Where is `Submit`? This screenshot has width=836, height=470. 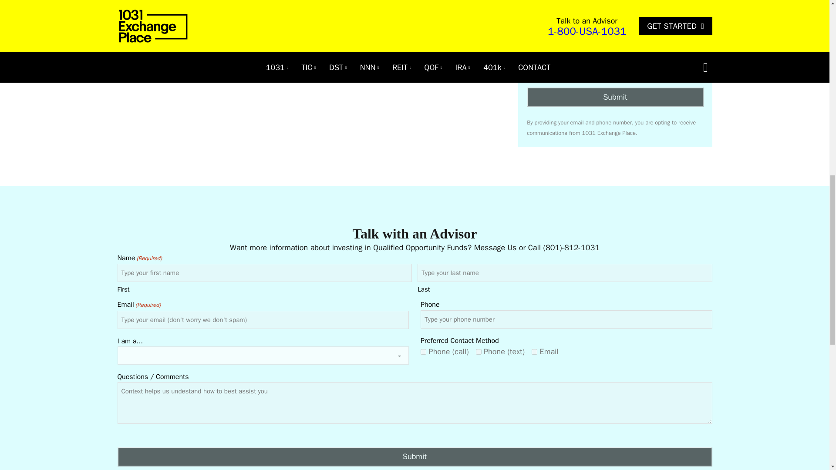
Submit is located at coordinates (415, 457).